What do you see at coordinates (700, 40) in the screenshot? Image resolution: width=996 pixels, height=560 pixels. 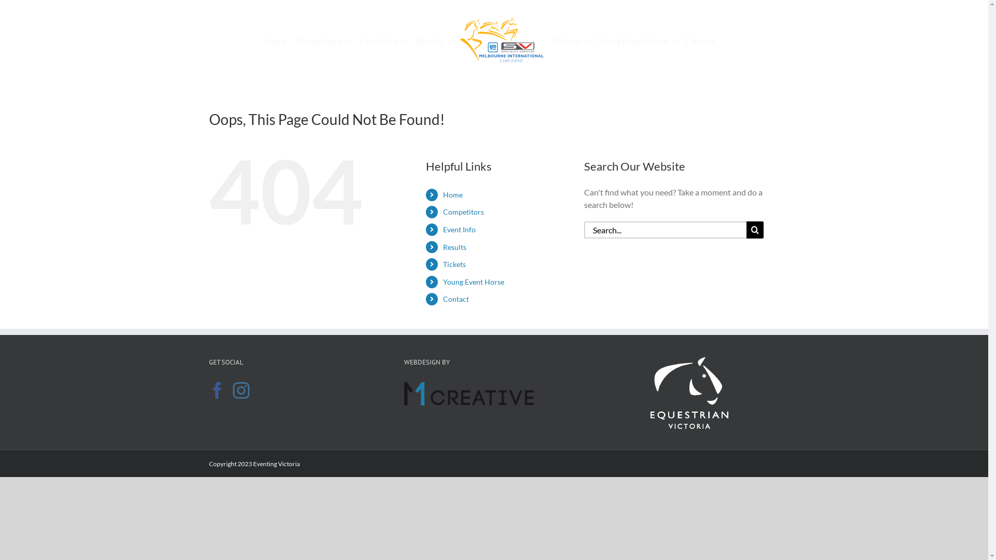 I see `Contact` at bounding box center [700, 40].